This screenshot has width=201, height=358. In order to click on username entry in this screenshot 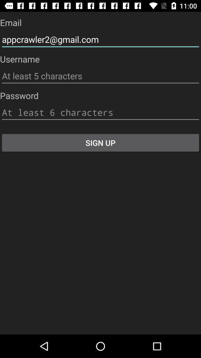, I will do `click(100, 76)`.